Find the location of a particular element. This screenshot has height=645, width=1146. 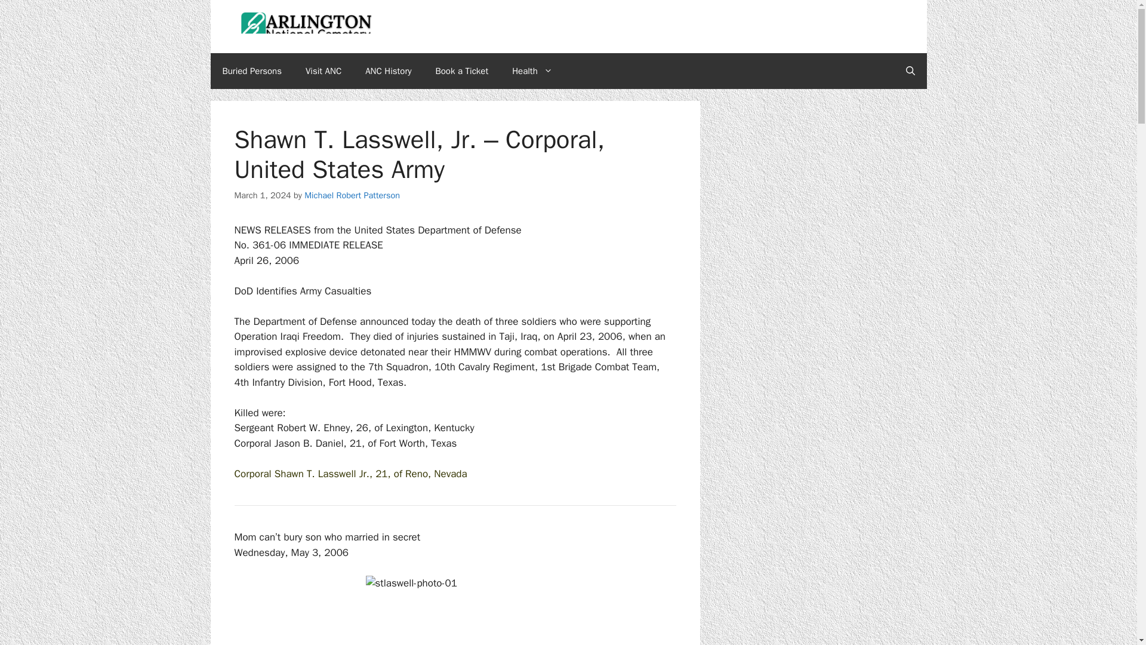

Book a Ticket is located at coordinates (462, 70).